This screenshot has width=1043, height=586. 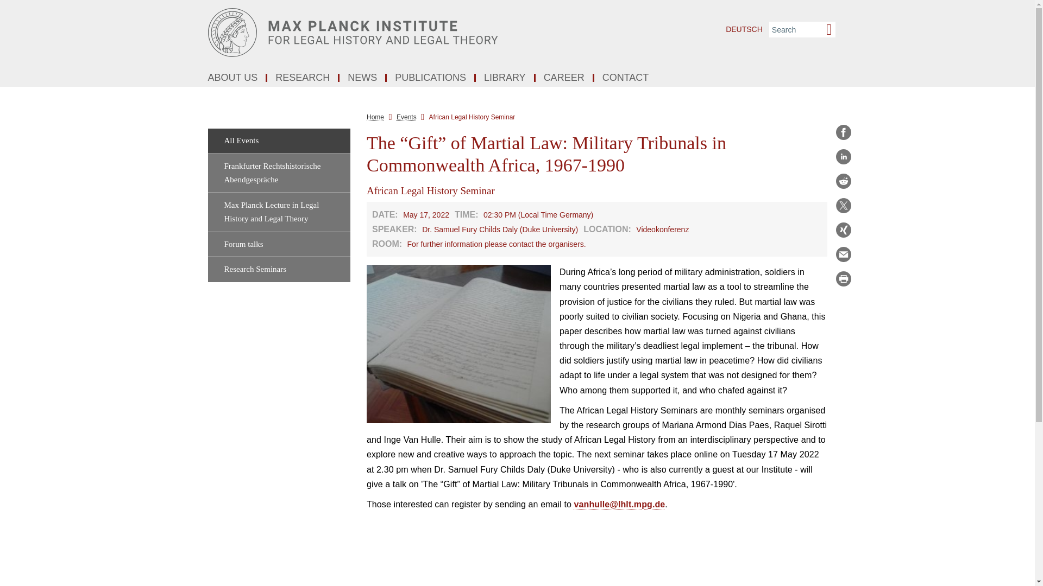 What do you see at coordinates (843, 181) in the screenshot?
I see `Reddit` at bounding box center [843, 181].